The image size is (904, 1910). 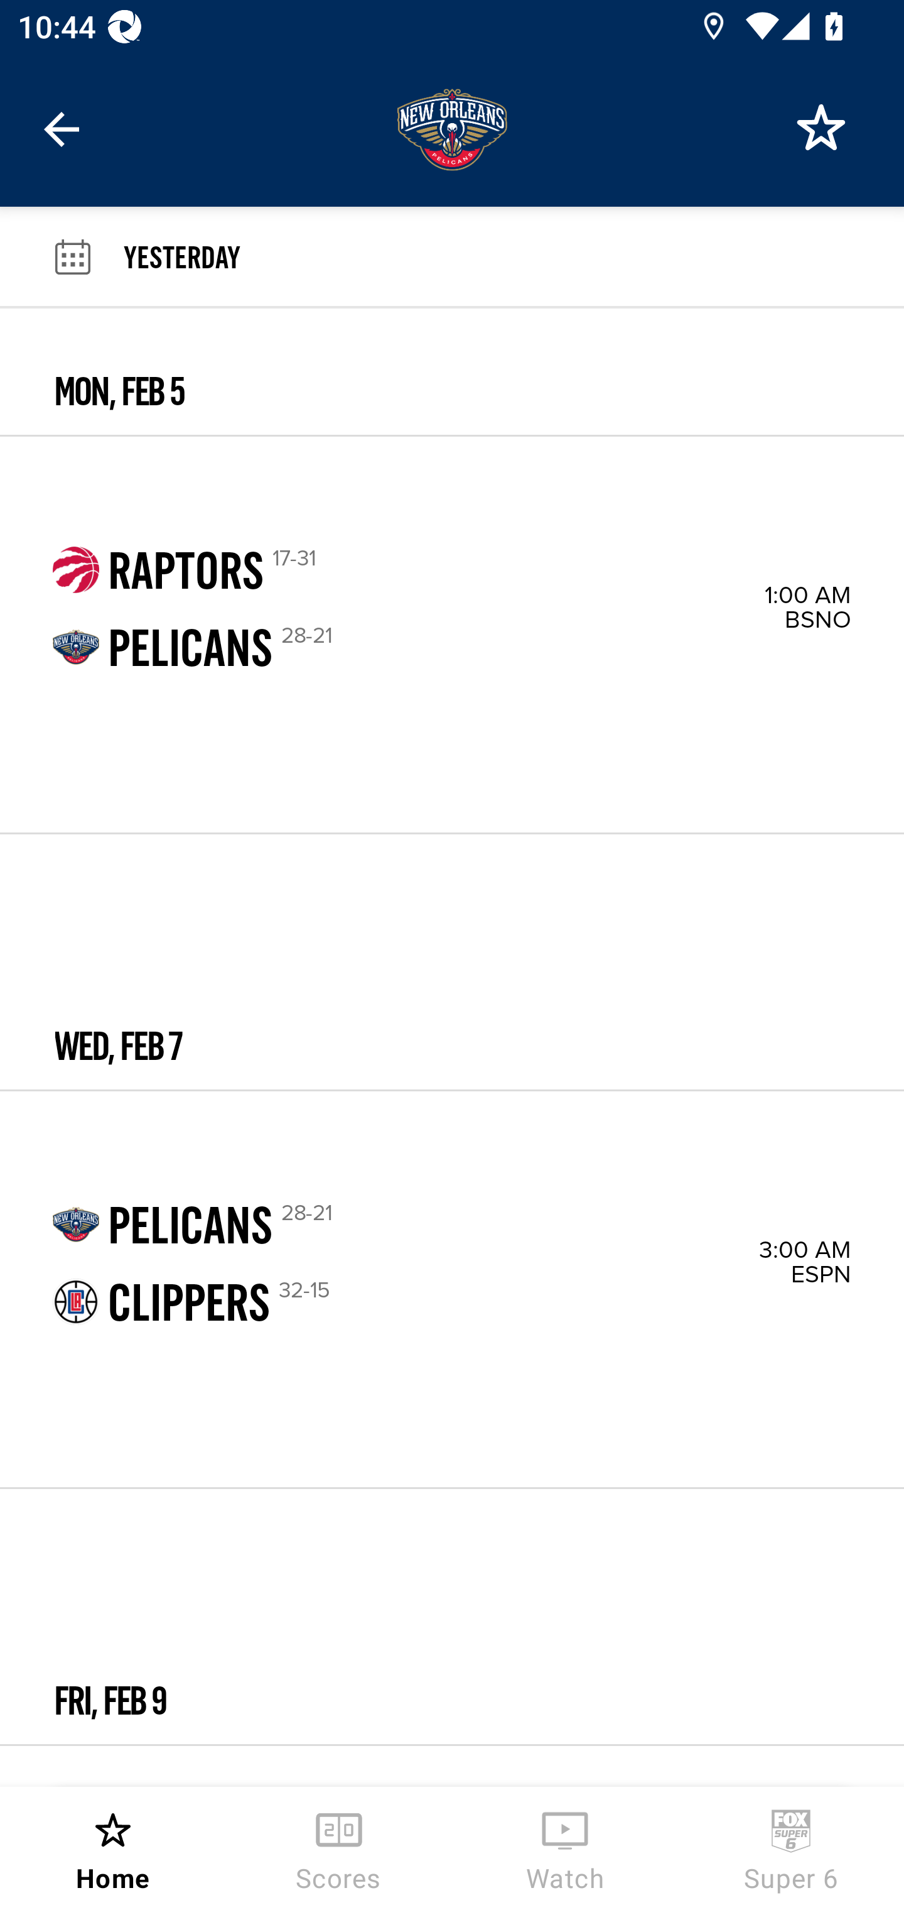 What do you see at coordinates (452, 372) in the screenshot?
I see `MON, FEB 5` at bounding box center [452, 372].